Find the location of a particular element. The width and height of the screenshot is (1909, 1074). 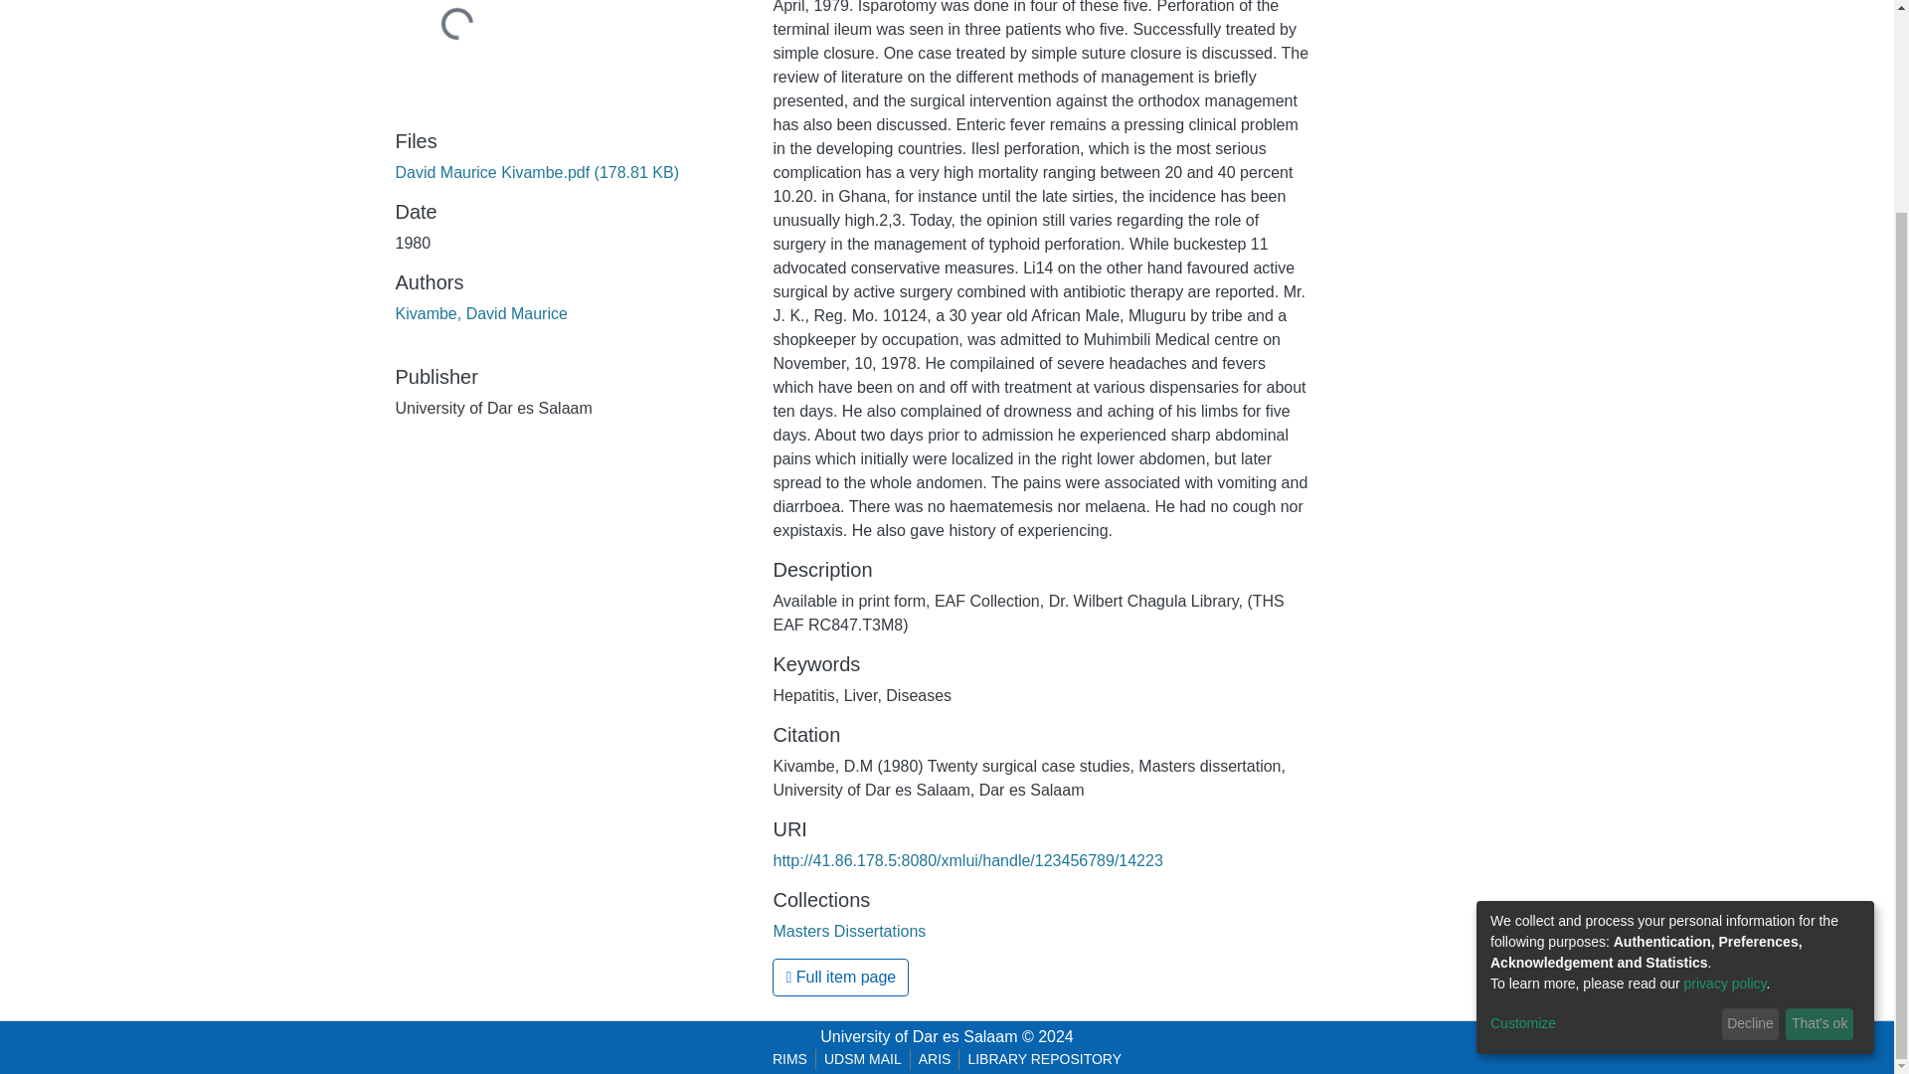

Kivambe, David Maurice is located at coordinates (481, 313).